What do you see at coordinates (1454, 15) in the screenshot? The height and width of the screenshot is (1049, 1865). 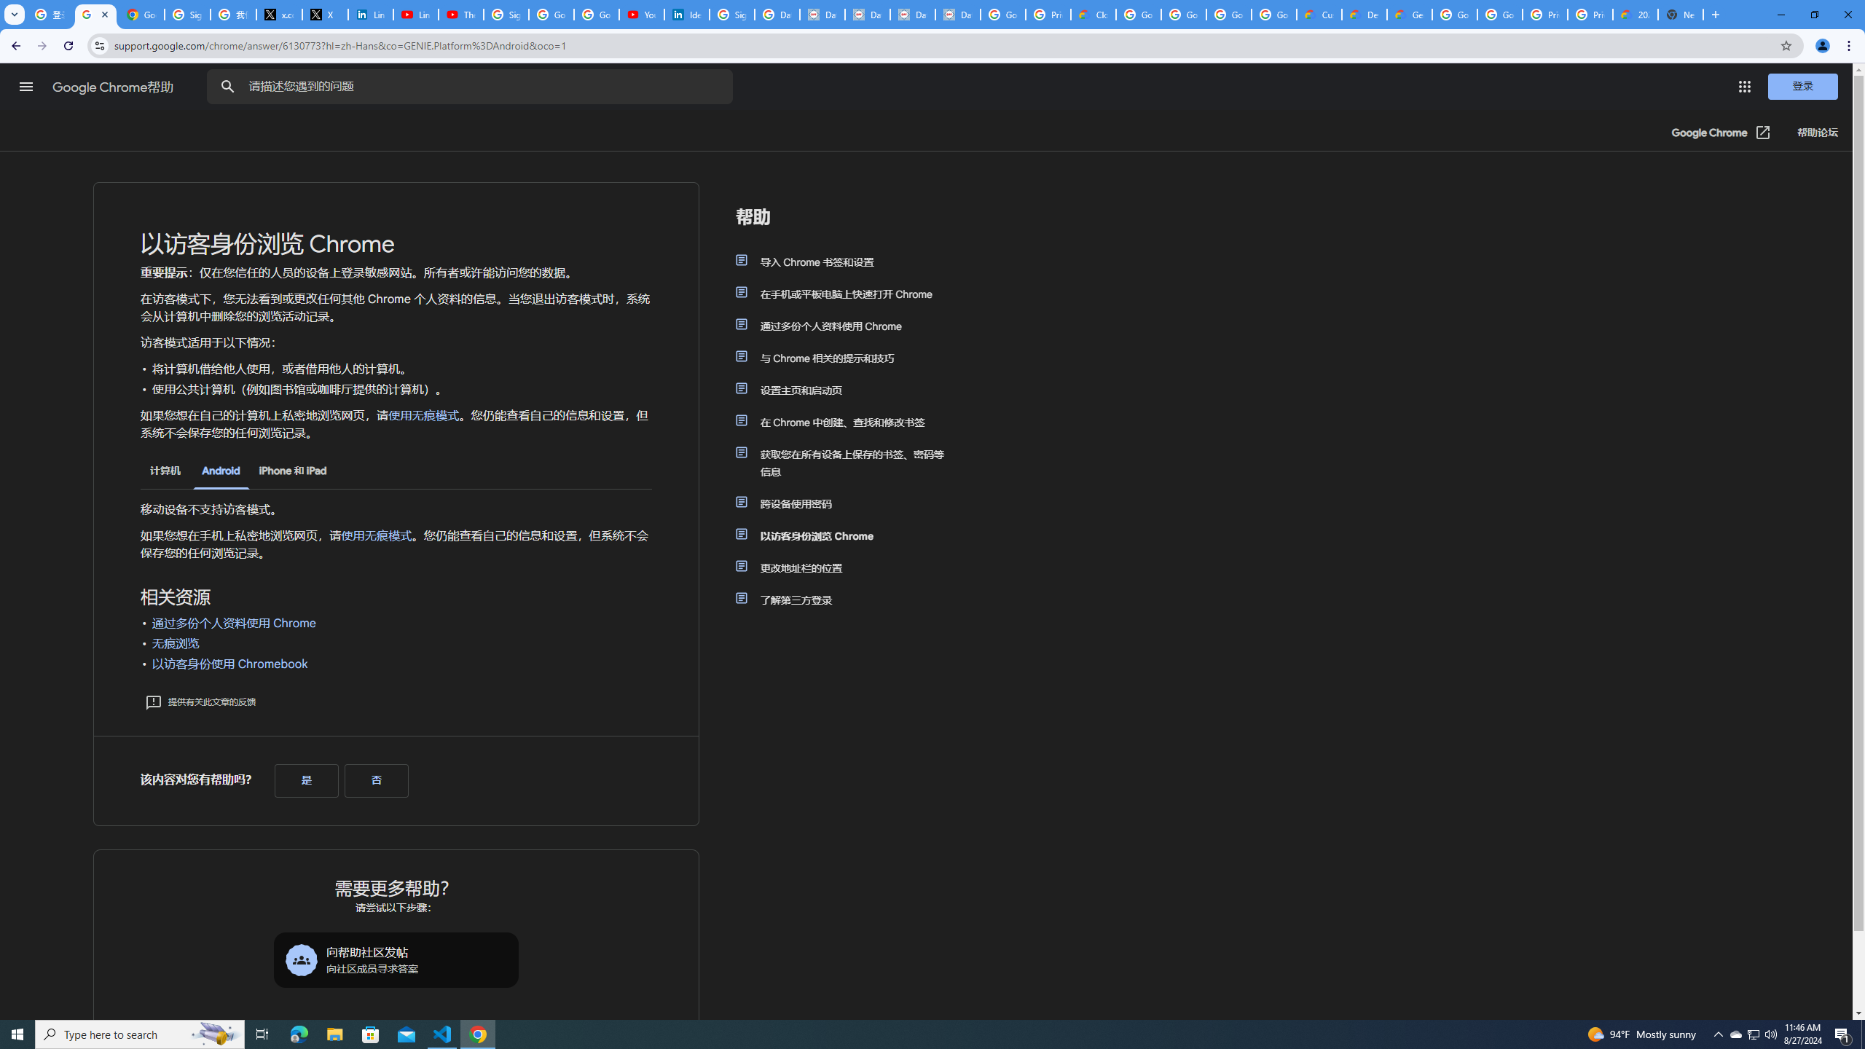 I see `Google Cloud Platform` at bounding box center [1454, 15].